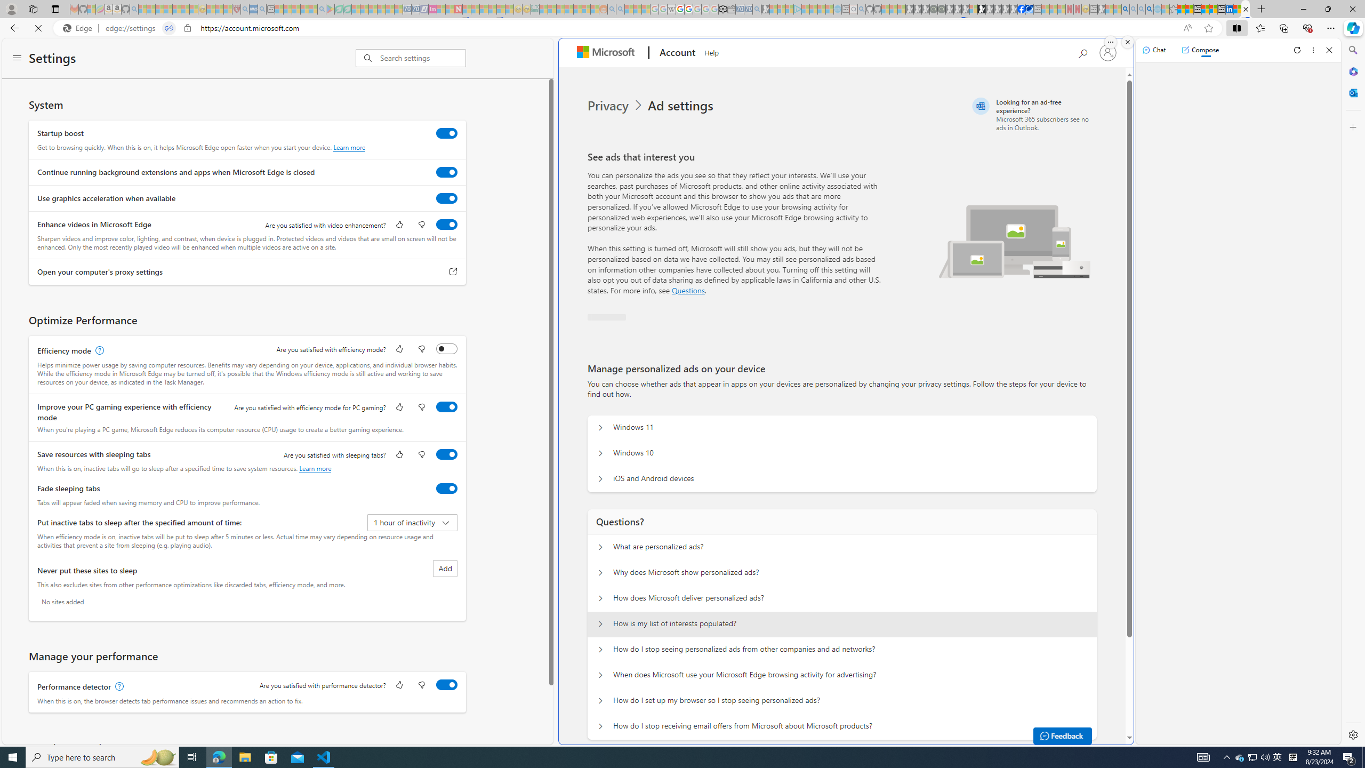  Describe the element at coordinates (447, 133) in the screenshot. I see `Startup boost` at that location.